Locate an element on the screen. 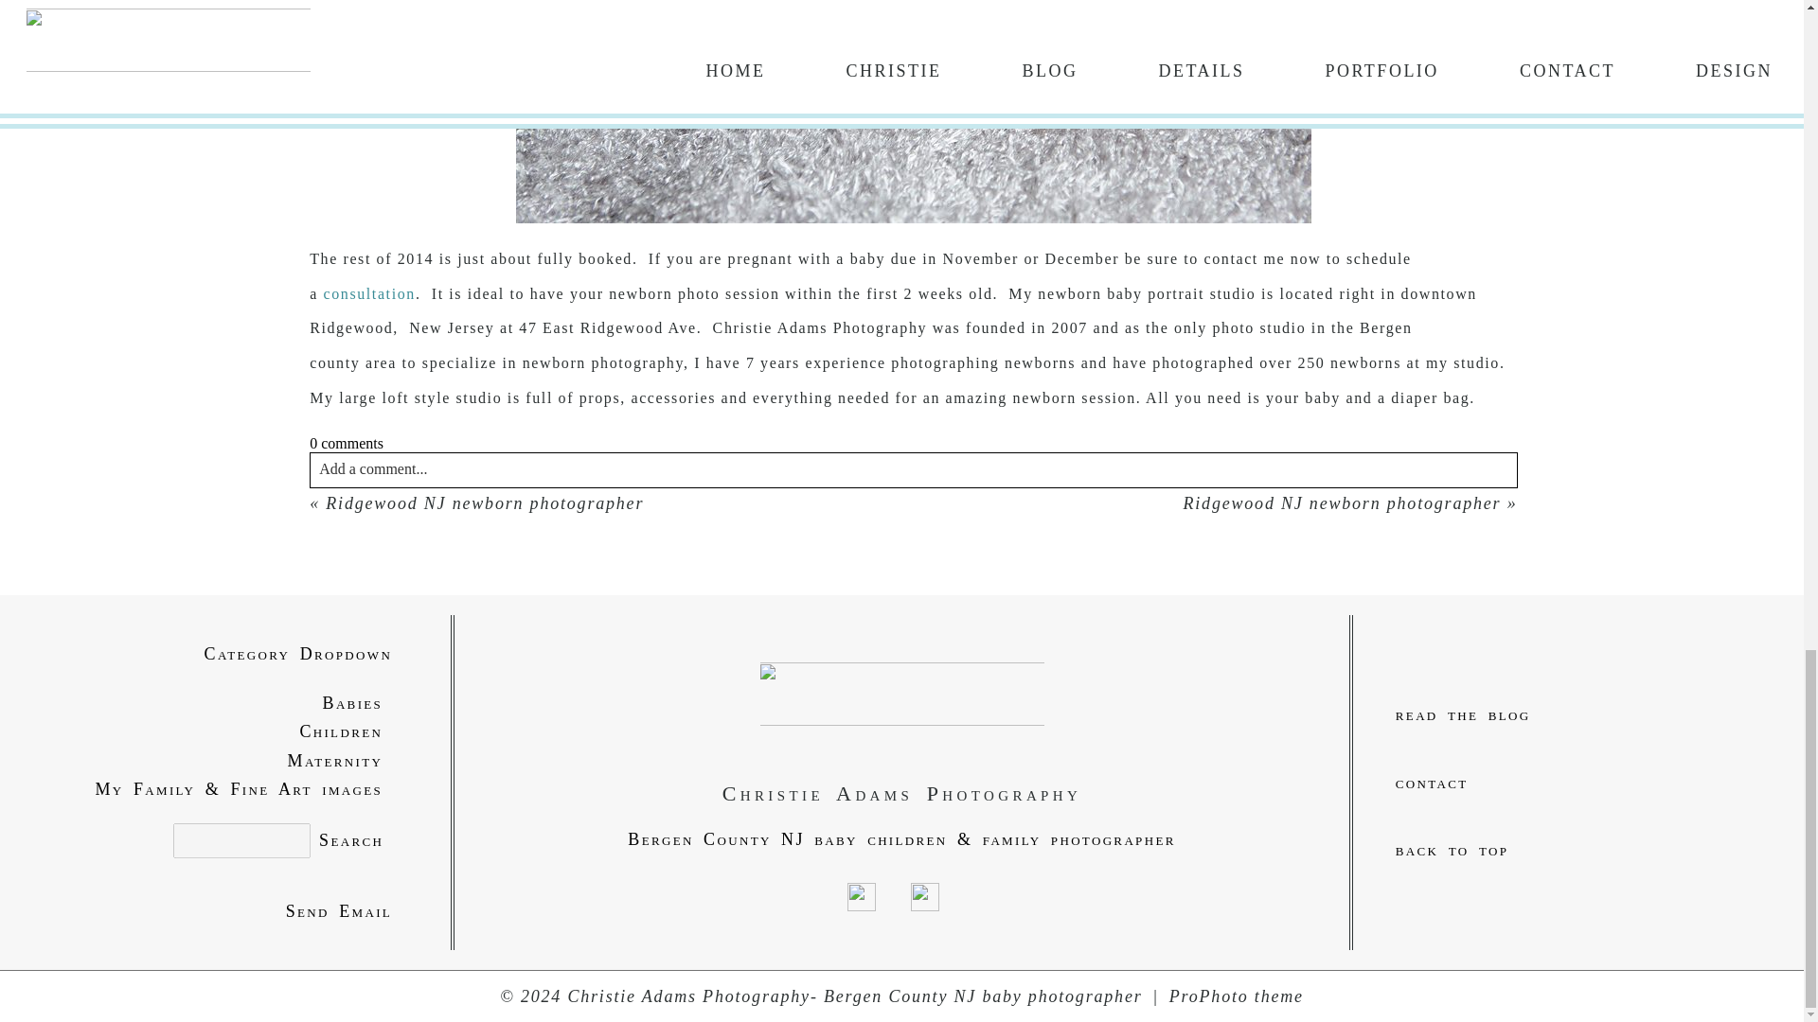 This screenshot has width=1818, height=1022. Ridgewood NJ newborn photographer is located at coordinates (1342, 503).